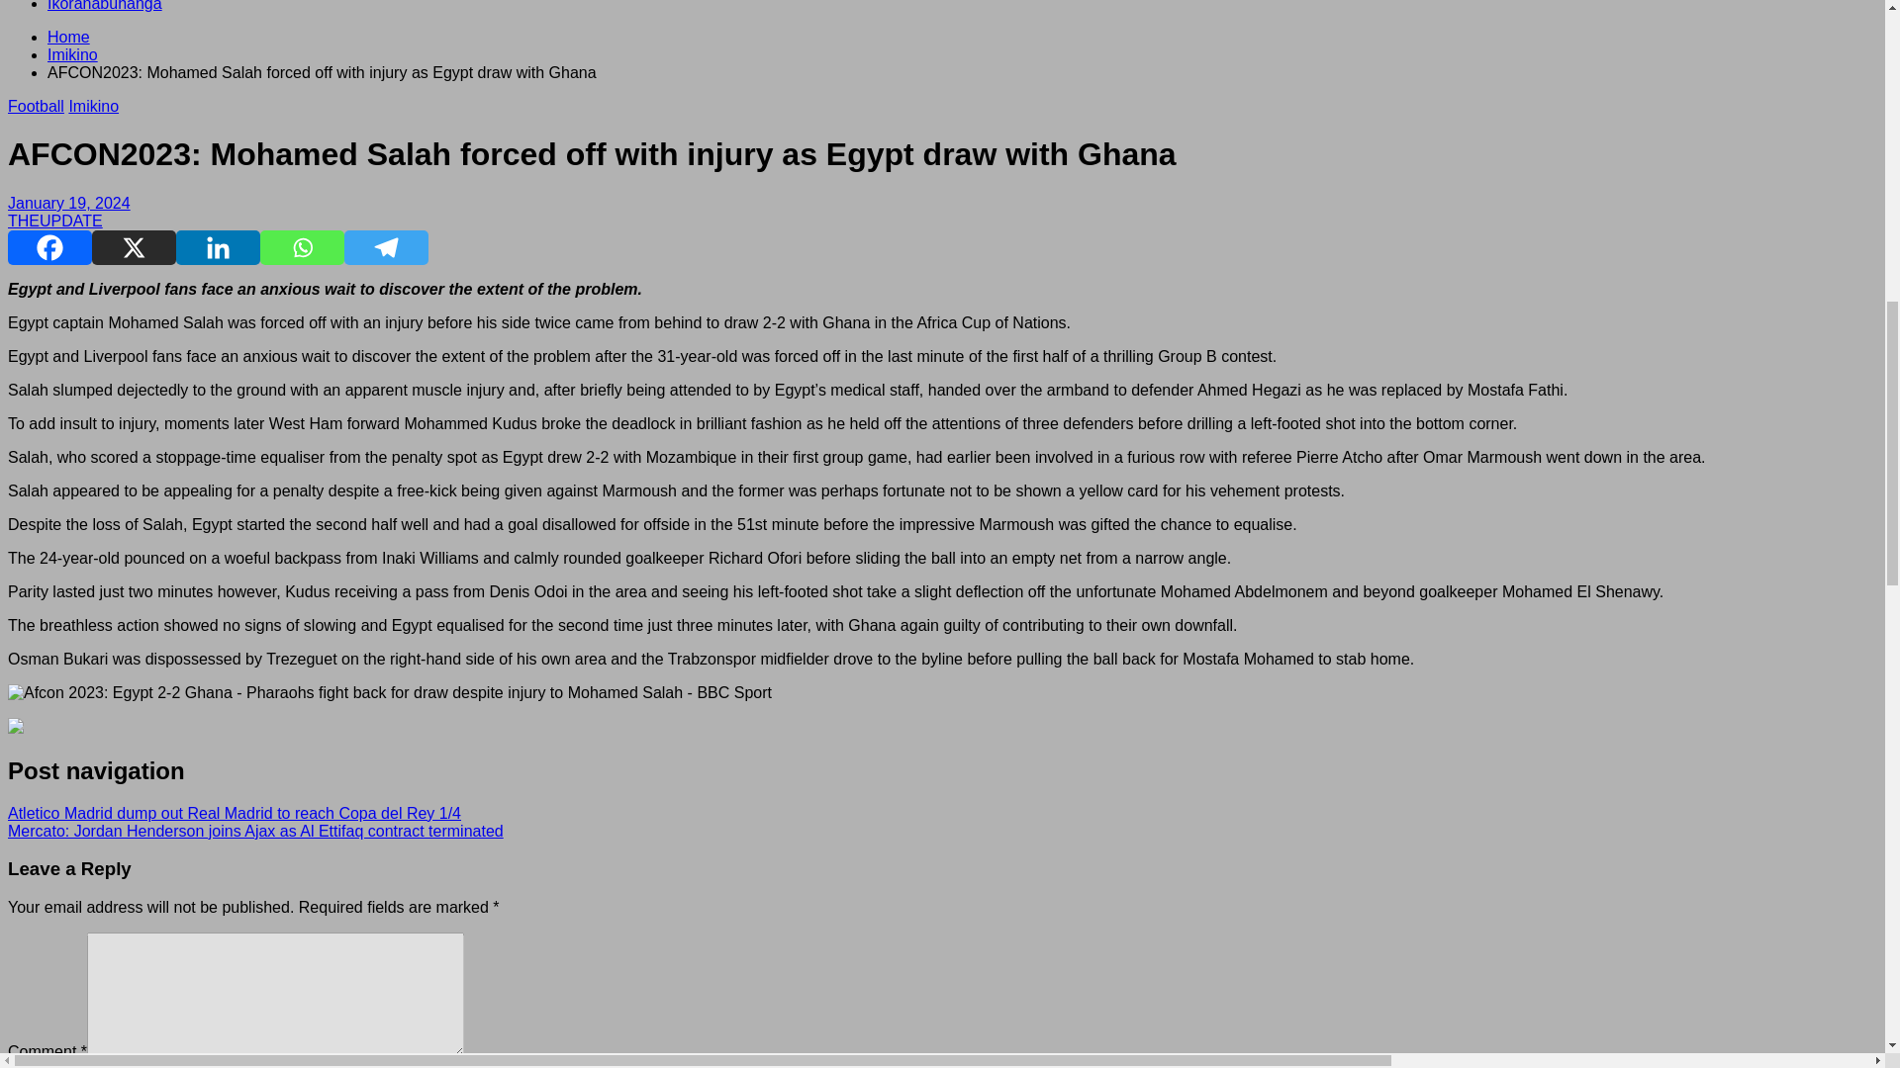  I want to click on Telegram, so click(386, 247).